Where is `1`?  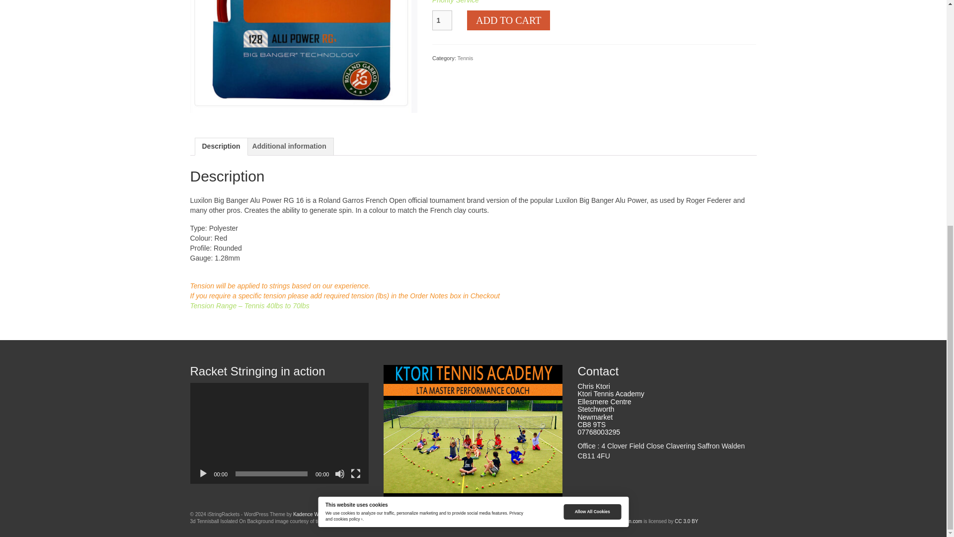
1 is located at coordinates (442, 20).